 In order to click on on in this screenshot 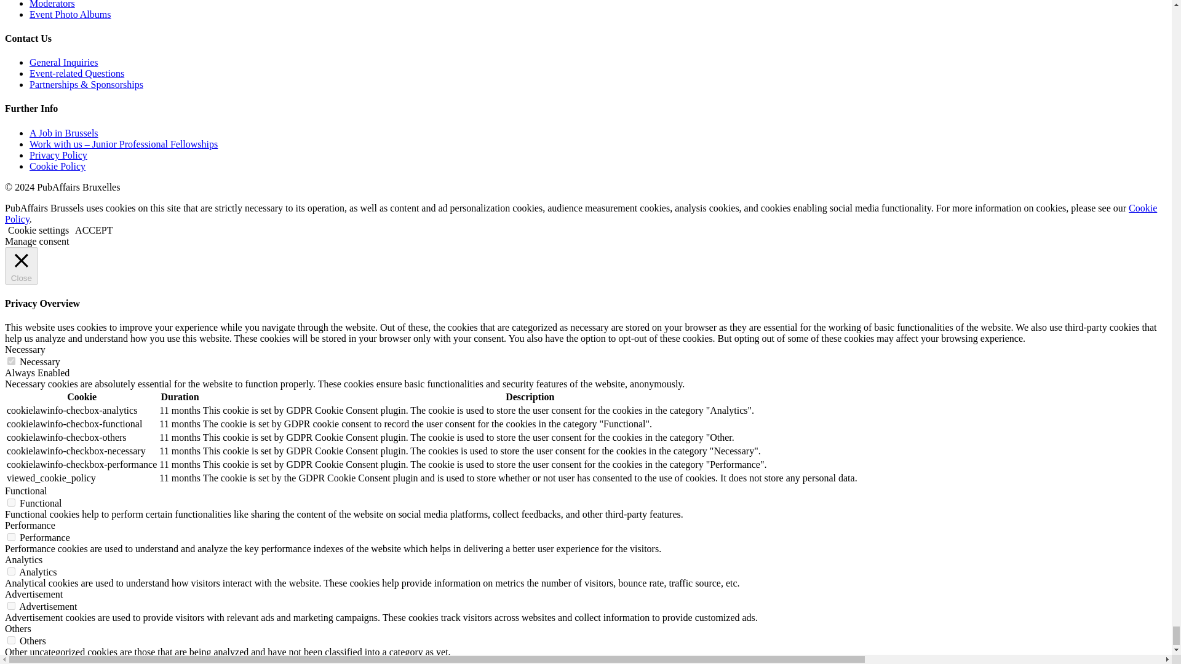, I will do `click(11, 362)`.